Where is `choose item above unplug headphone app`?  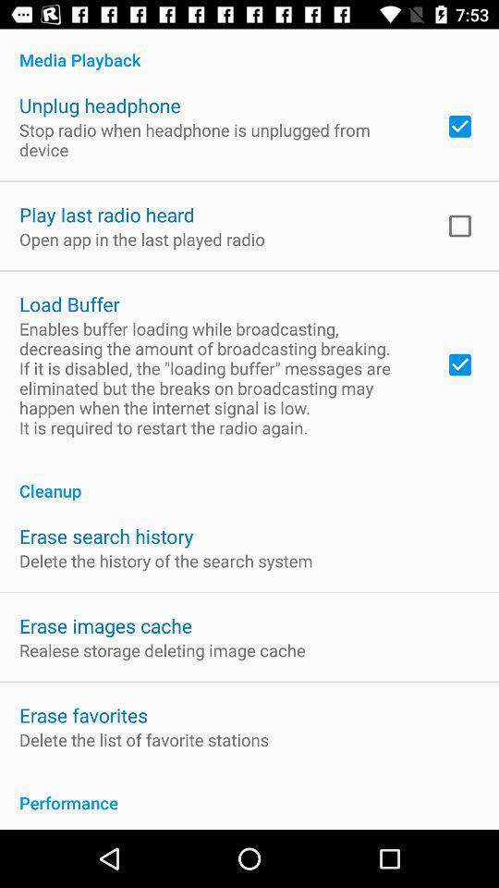
choose item above unplug headphone app is located at coordinates (249, 50).